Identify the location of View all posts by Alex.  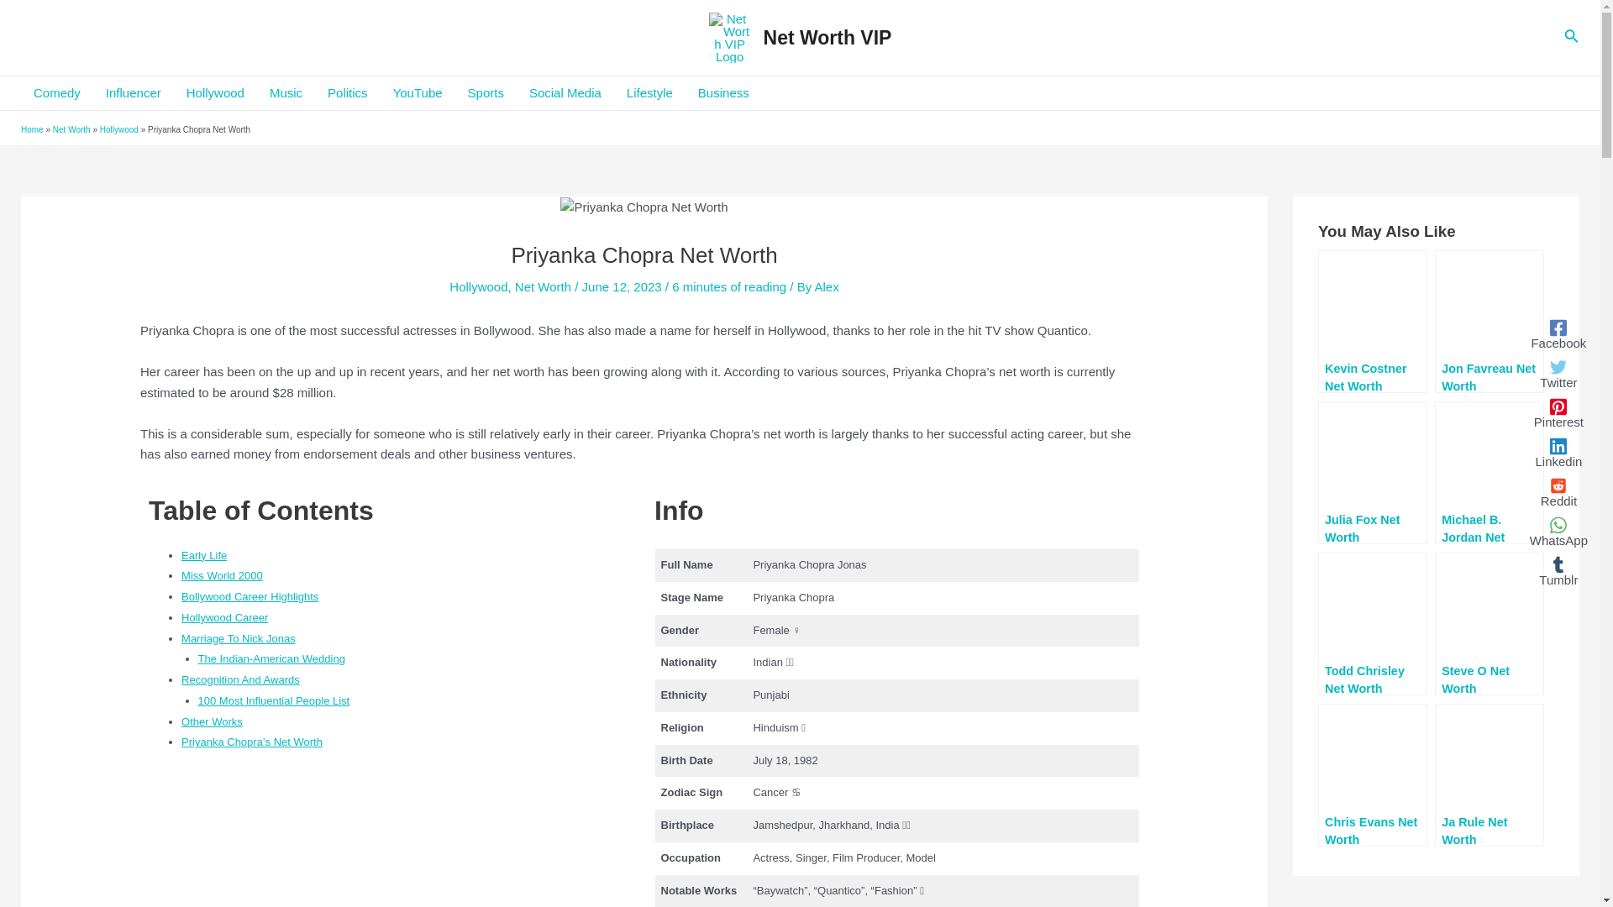
(827, 286).